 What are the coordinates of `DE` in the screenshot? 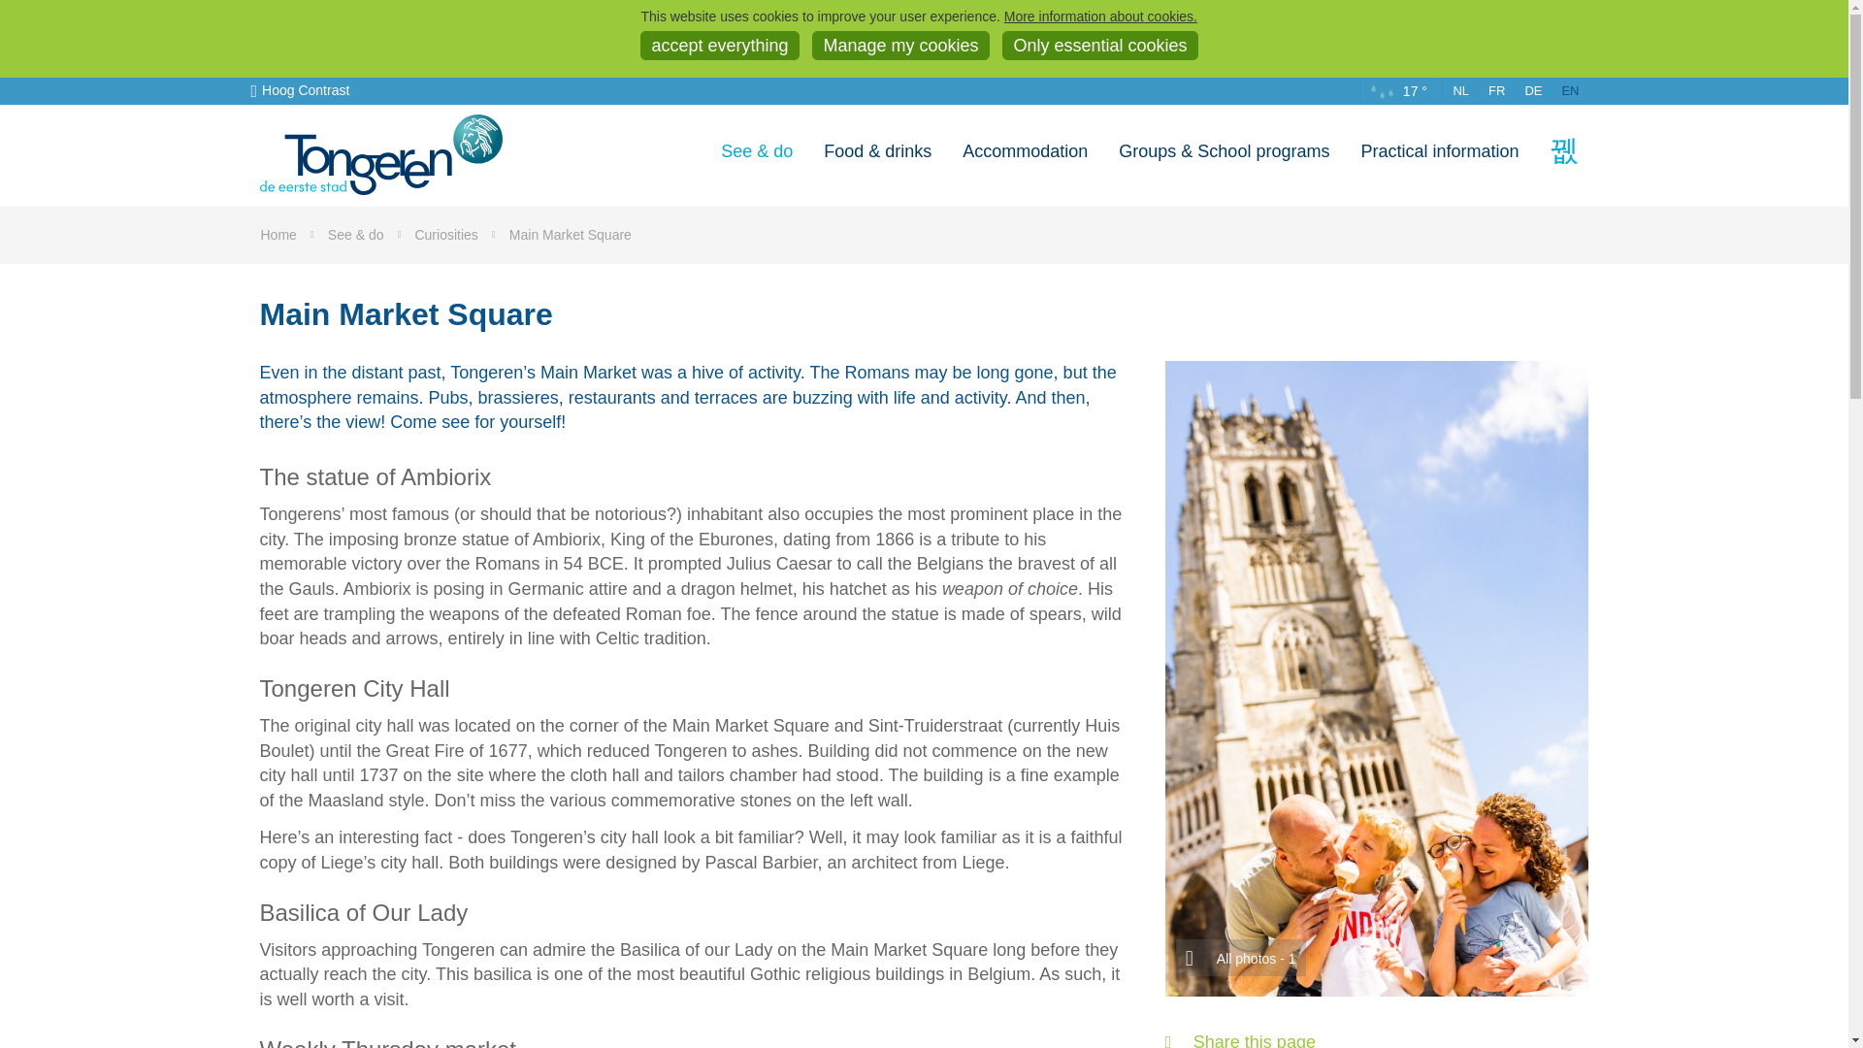 It's located at (1533, 91).